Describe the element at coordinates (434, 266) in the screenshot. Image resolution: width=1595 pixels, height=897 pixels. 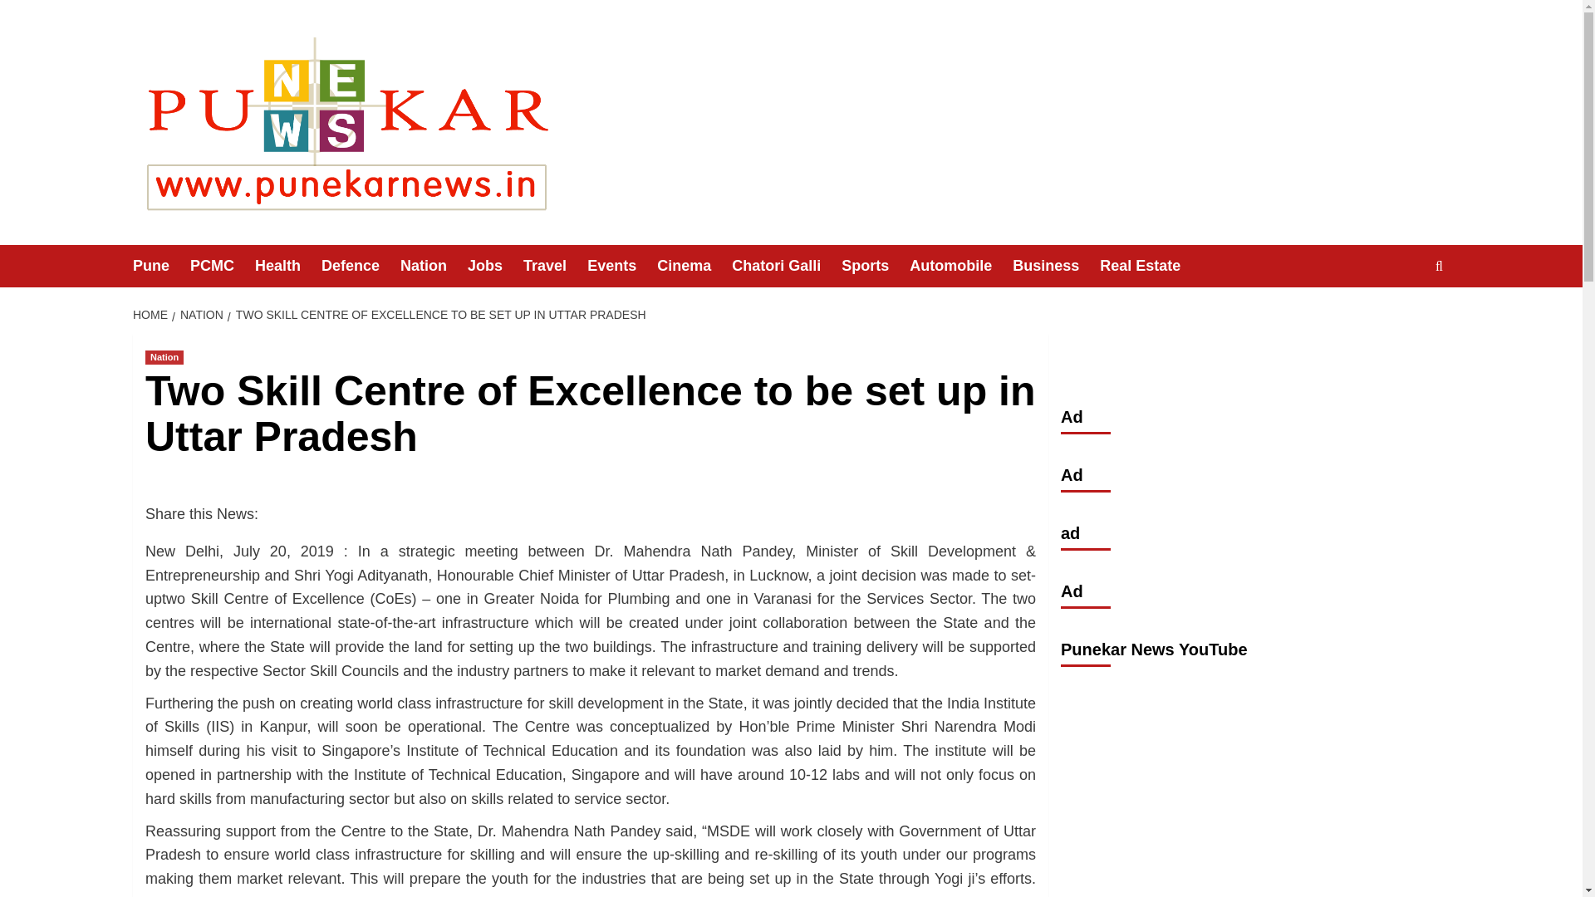
I see `Nation` at that location.